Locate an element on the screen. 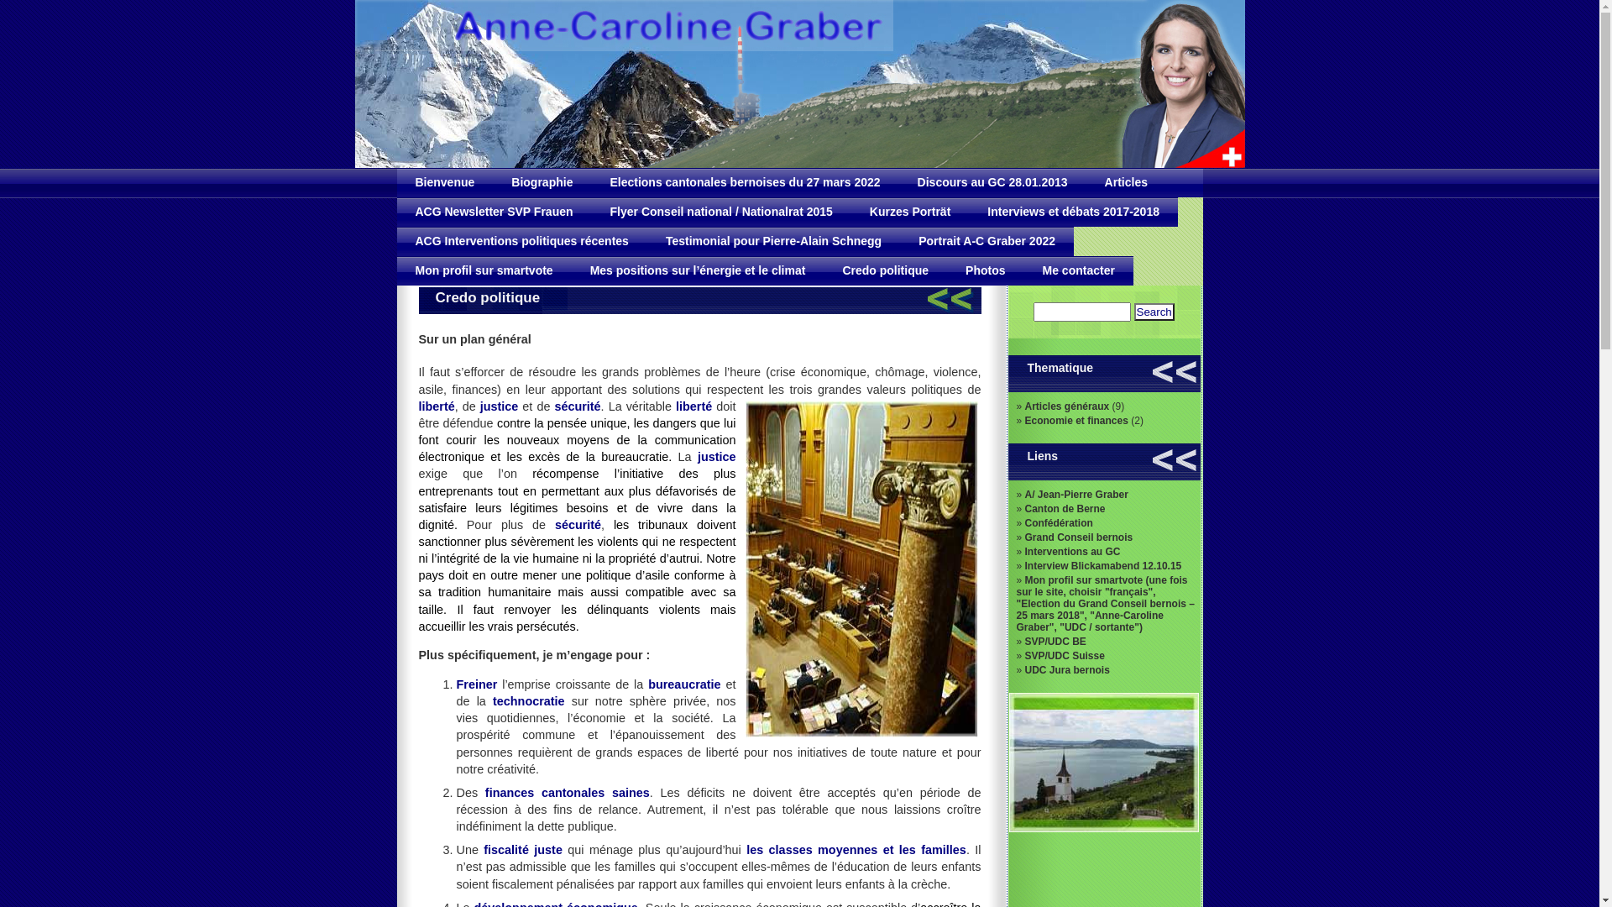 Image resolution: width=1612 pixels, height=907 pixels. A/ Jean-Pierre Graber is located at coordinates (1076, 495).